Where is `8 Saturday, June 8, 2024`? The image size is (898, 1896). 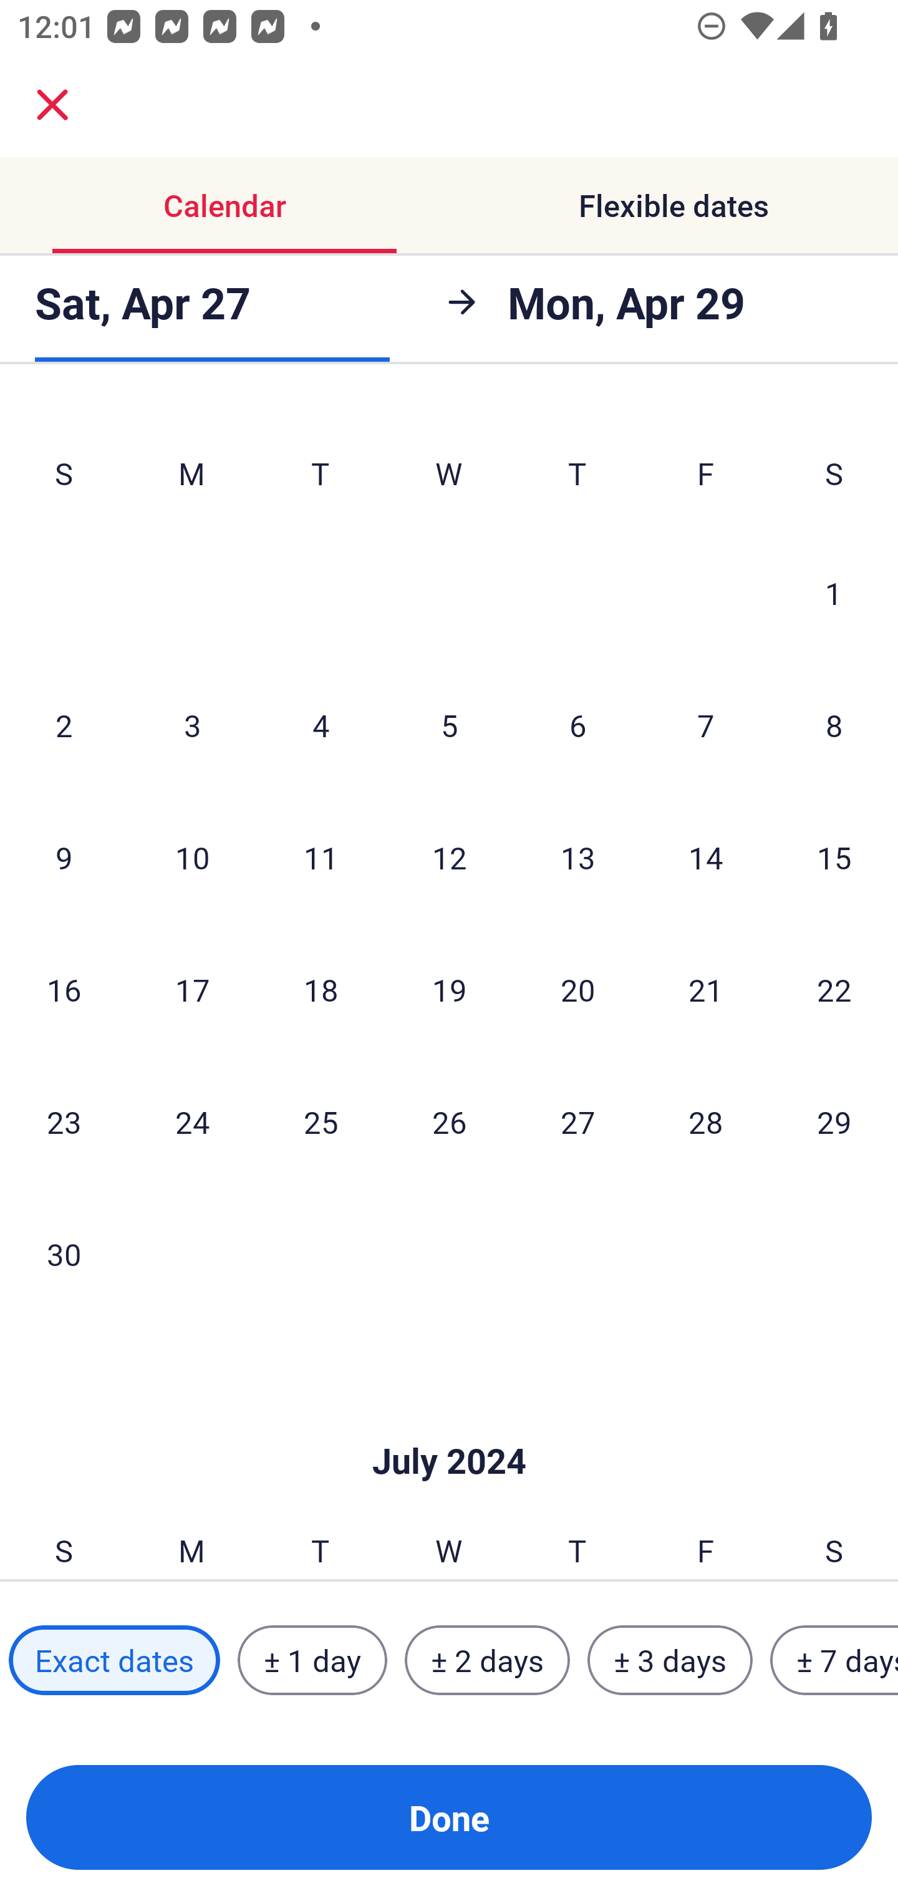
8 Saturday, June 8, 2024 is located at coordinates (834, 725).